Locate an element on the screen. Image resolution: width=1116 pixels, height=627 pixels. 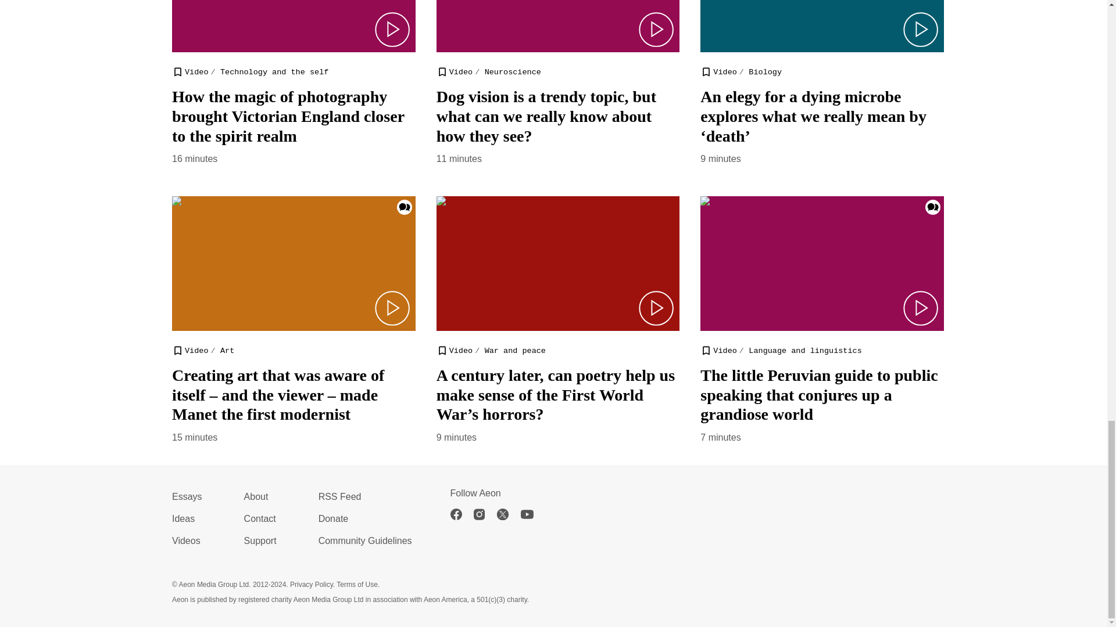
YouTube is located at coordinates (533, 514).